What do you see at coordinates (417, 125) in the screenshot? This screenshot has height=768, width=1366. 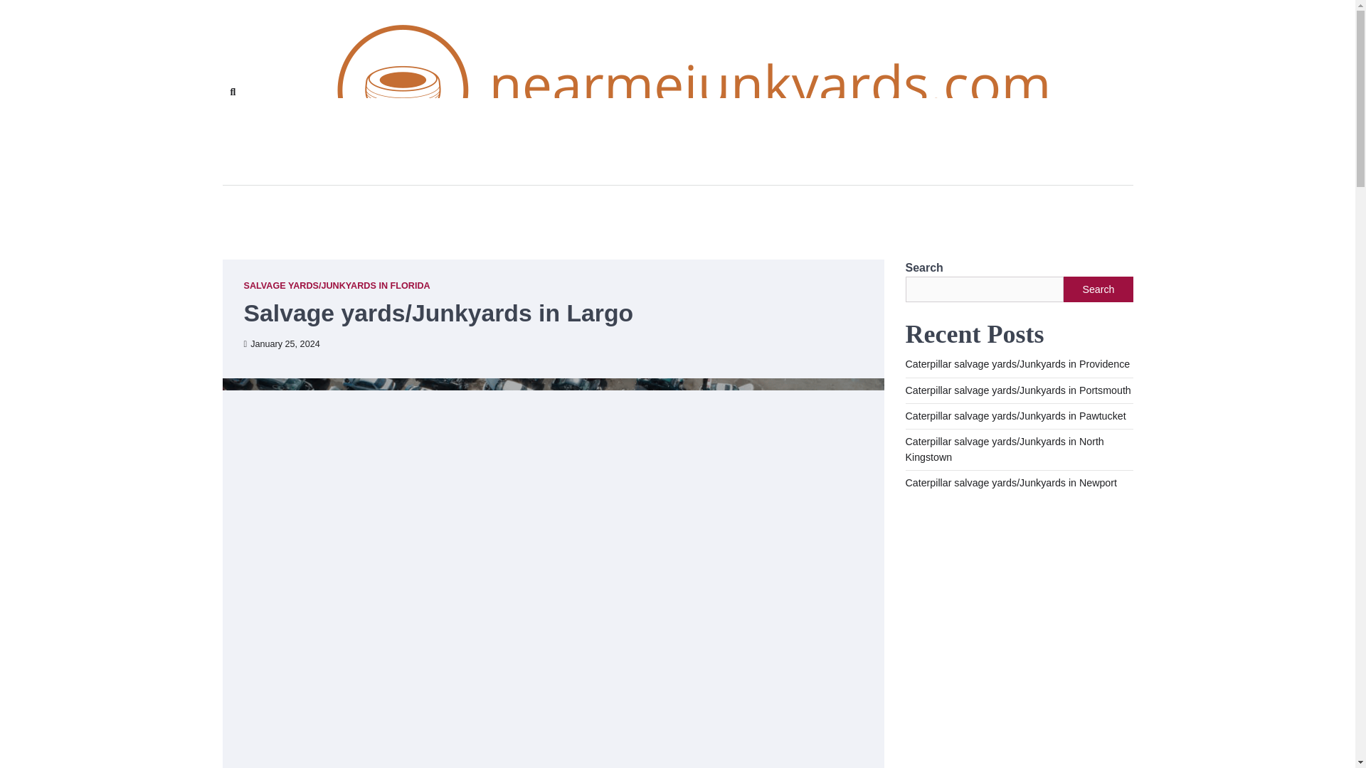 I see `Search` at bounding box center [417, 125].